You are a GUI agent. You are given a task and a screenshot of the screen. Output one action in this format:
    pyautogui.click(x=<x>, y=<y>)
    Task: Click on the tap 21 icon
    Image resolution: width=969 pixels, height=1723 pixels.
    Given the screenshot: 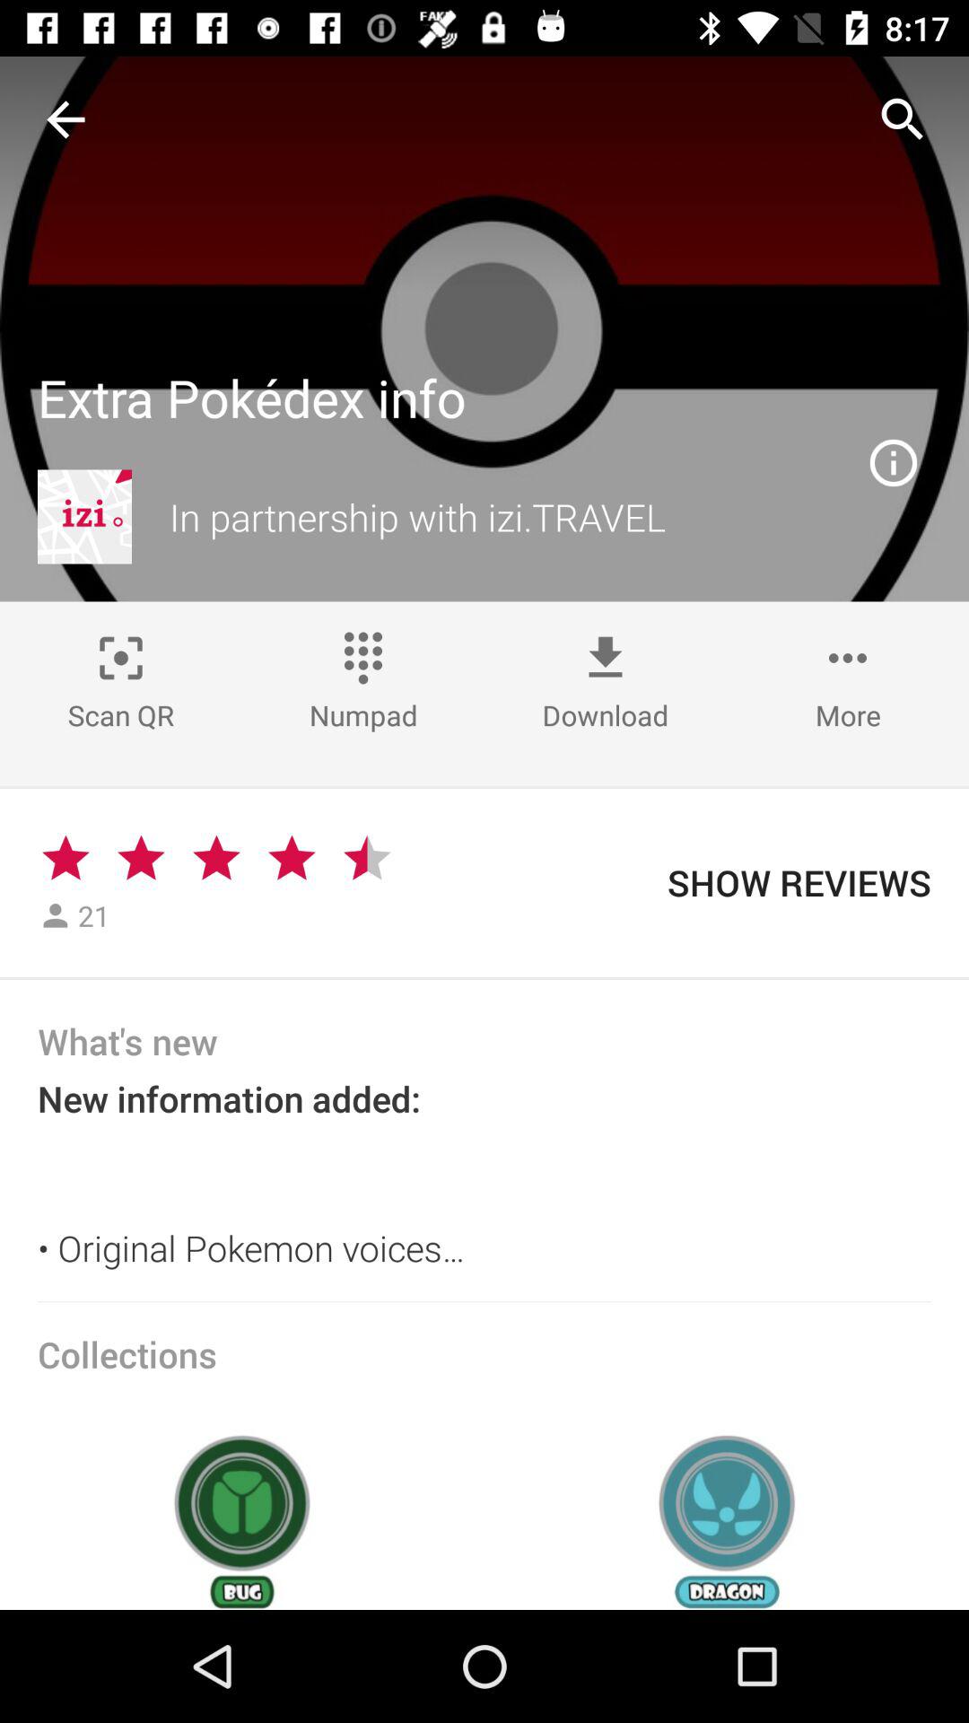 What is the action you would take?
    pyautogui.click(x=94, y=915)
    